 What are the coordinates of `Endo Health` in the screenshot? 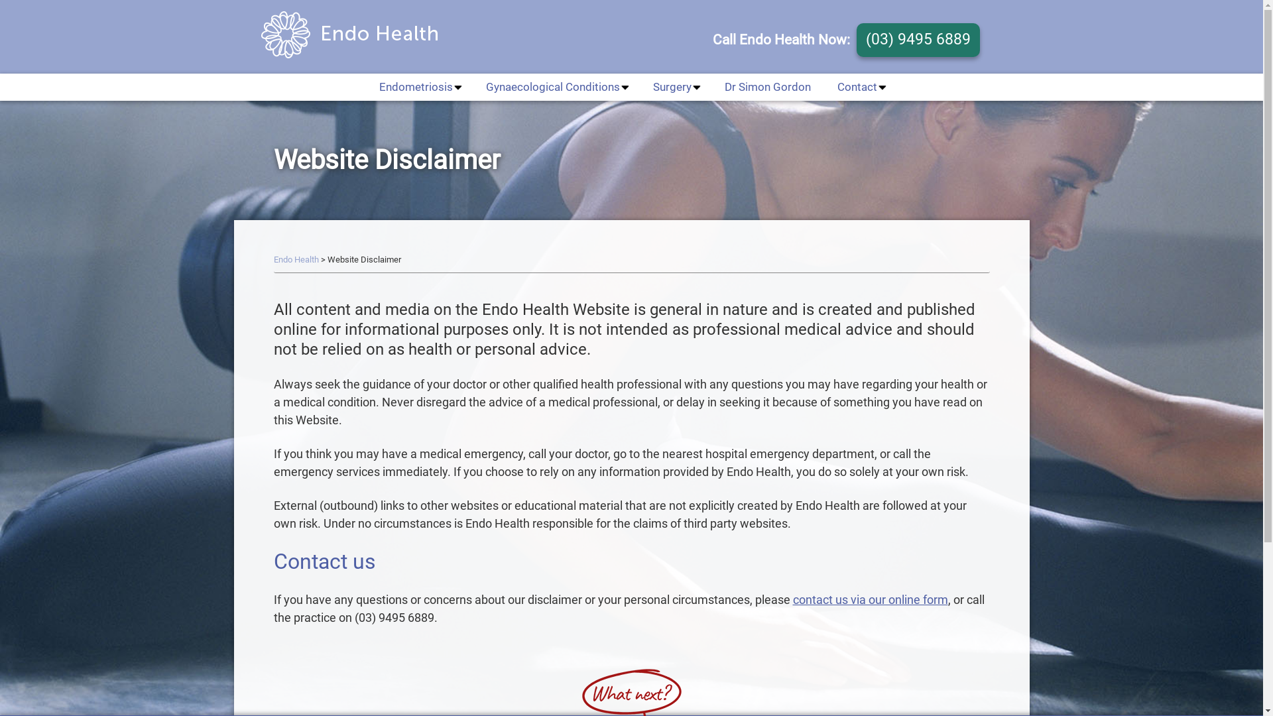 It's located at (359, 36).